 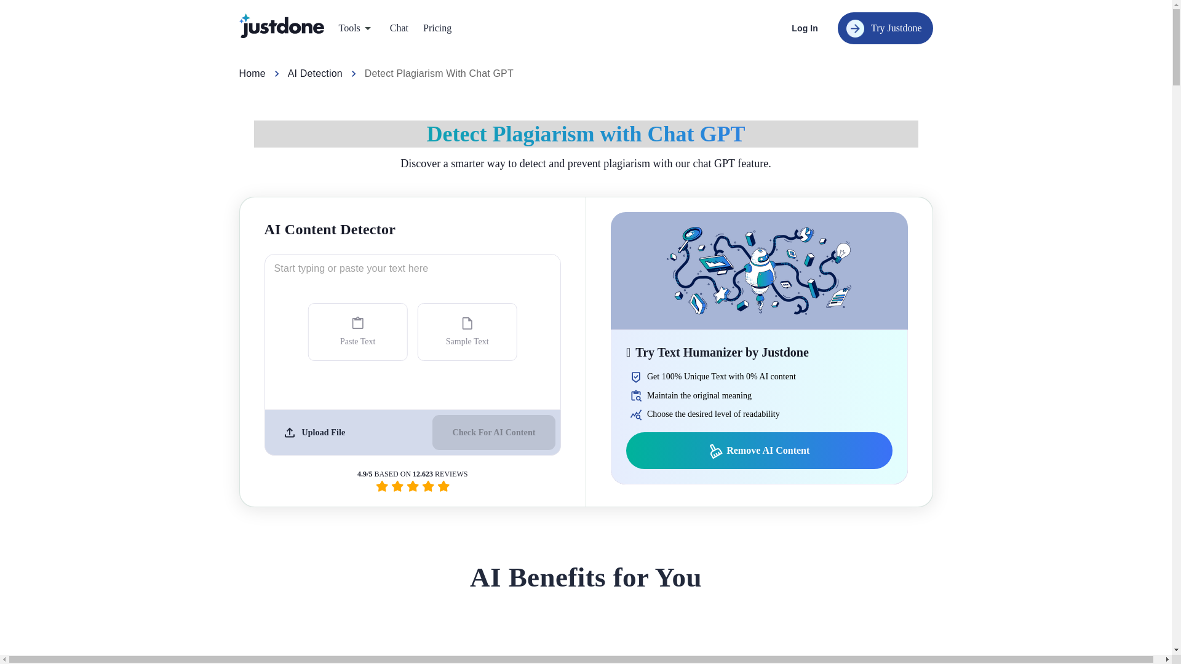 What do you see at coordinates (315, 74) in the screenshot?
I see `AI Detection` at bounding box center [315, 74].